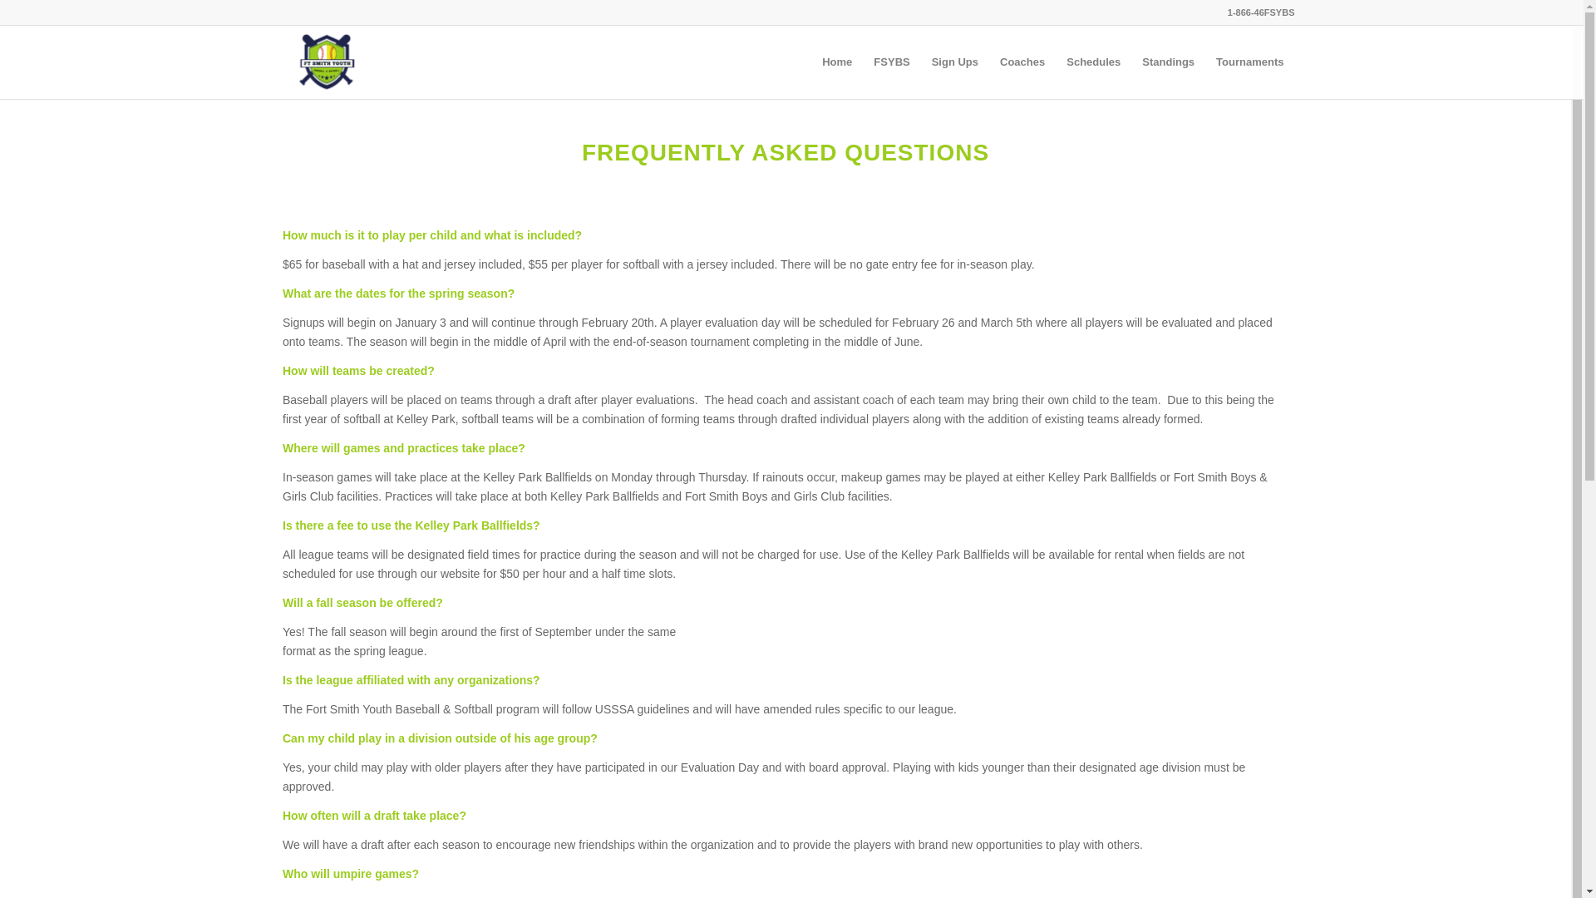  Describe the element at coordinates (1168, 62) in the screenshot. I see `Standings` at that location.